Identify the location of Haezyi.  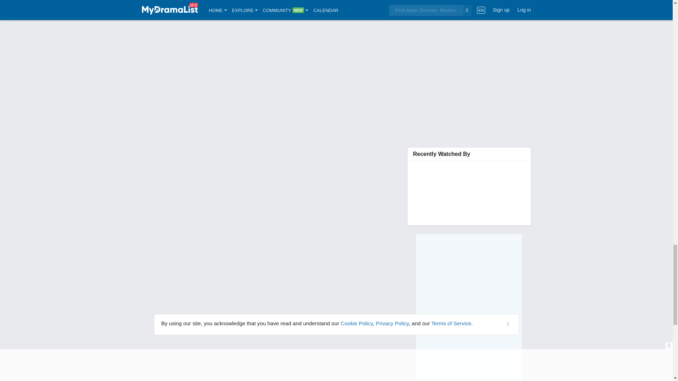
(439, 171).